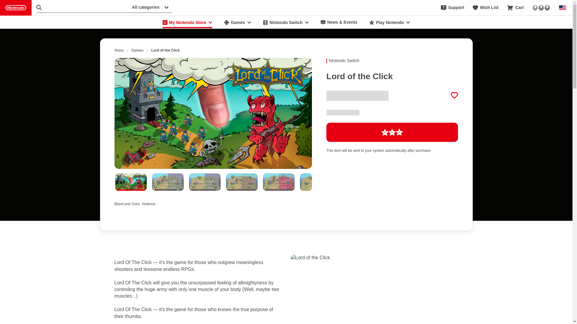 The height and width of the screenshot is (324, 577). I want to click on Wish List, so click(485, 8).